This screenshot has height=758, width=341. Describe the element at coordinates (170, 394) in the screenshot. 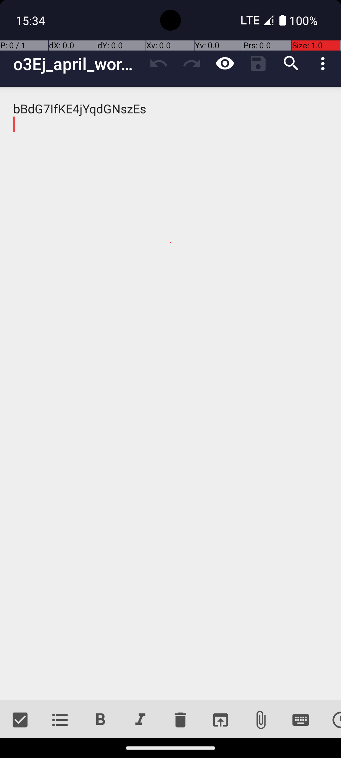

I see `bBdG7IfKE4jYqdGNszEs
` at that location.